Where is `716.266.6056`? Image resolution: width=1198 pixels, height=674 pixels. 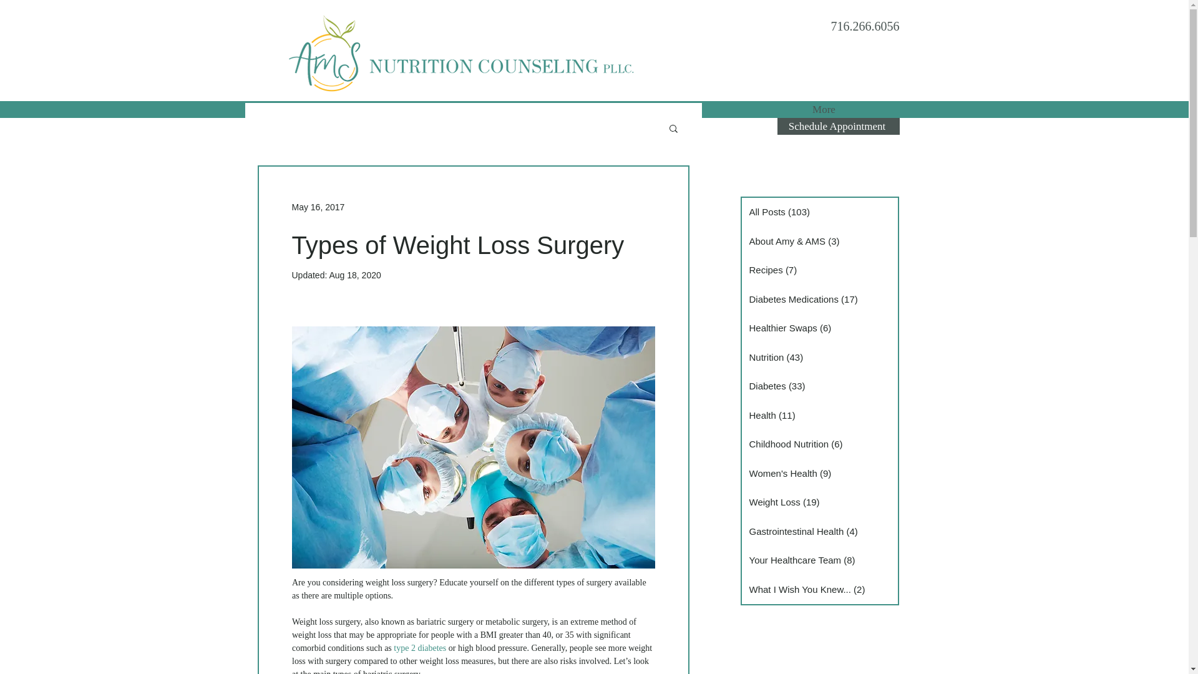 716.266.6056 is located at coordinates (865, 26).